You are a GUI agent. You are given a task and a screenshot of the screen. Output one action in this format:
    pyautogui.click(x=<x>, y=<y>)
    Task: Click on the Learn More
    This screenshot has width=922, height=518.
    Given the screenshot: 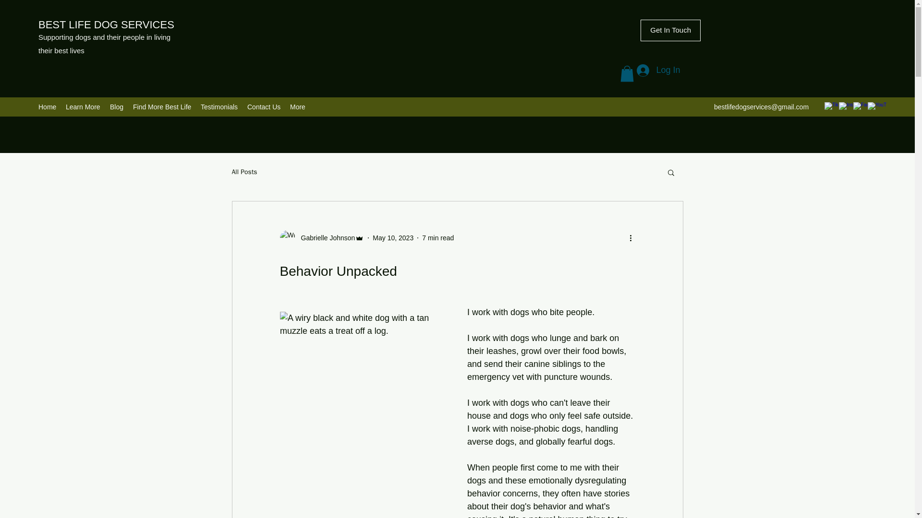 What is the action you would take?
    pyautogui.click(x=83, y=106)
    